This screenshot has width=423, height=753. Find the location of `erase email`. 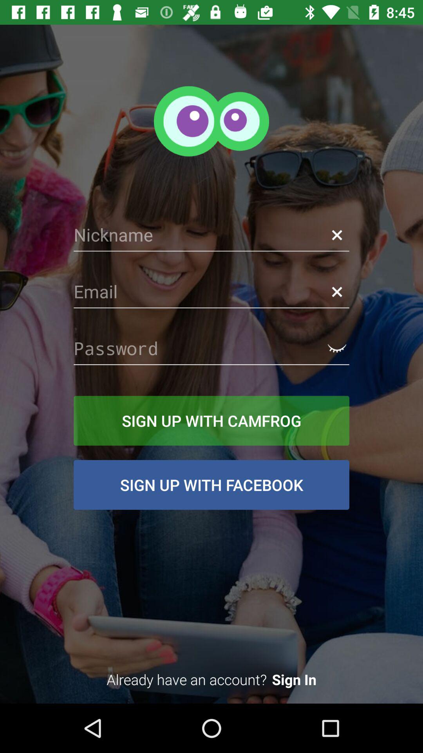

erase email is located at coordinates (337, 292).